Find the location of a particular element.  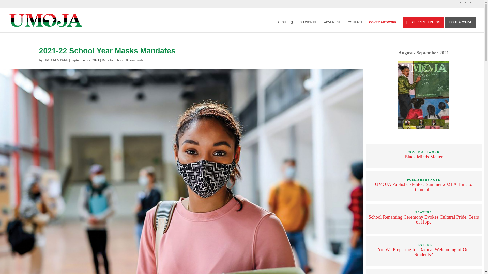

ABOUT is located at coordinates (285, 26).